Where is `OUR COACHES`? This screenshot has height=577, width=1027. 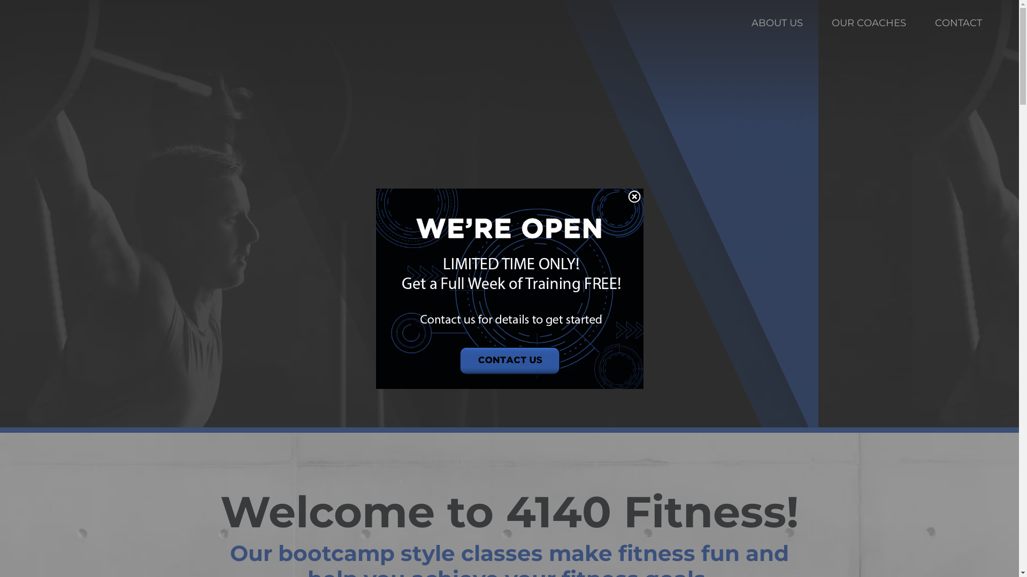 OUR COACHES is located at coordinates (869, 23).